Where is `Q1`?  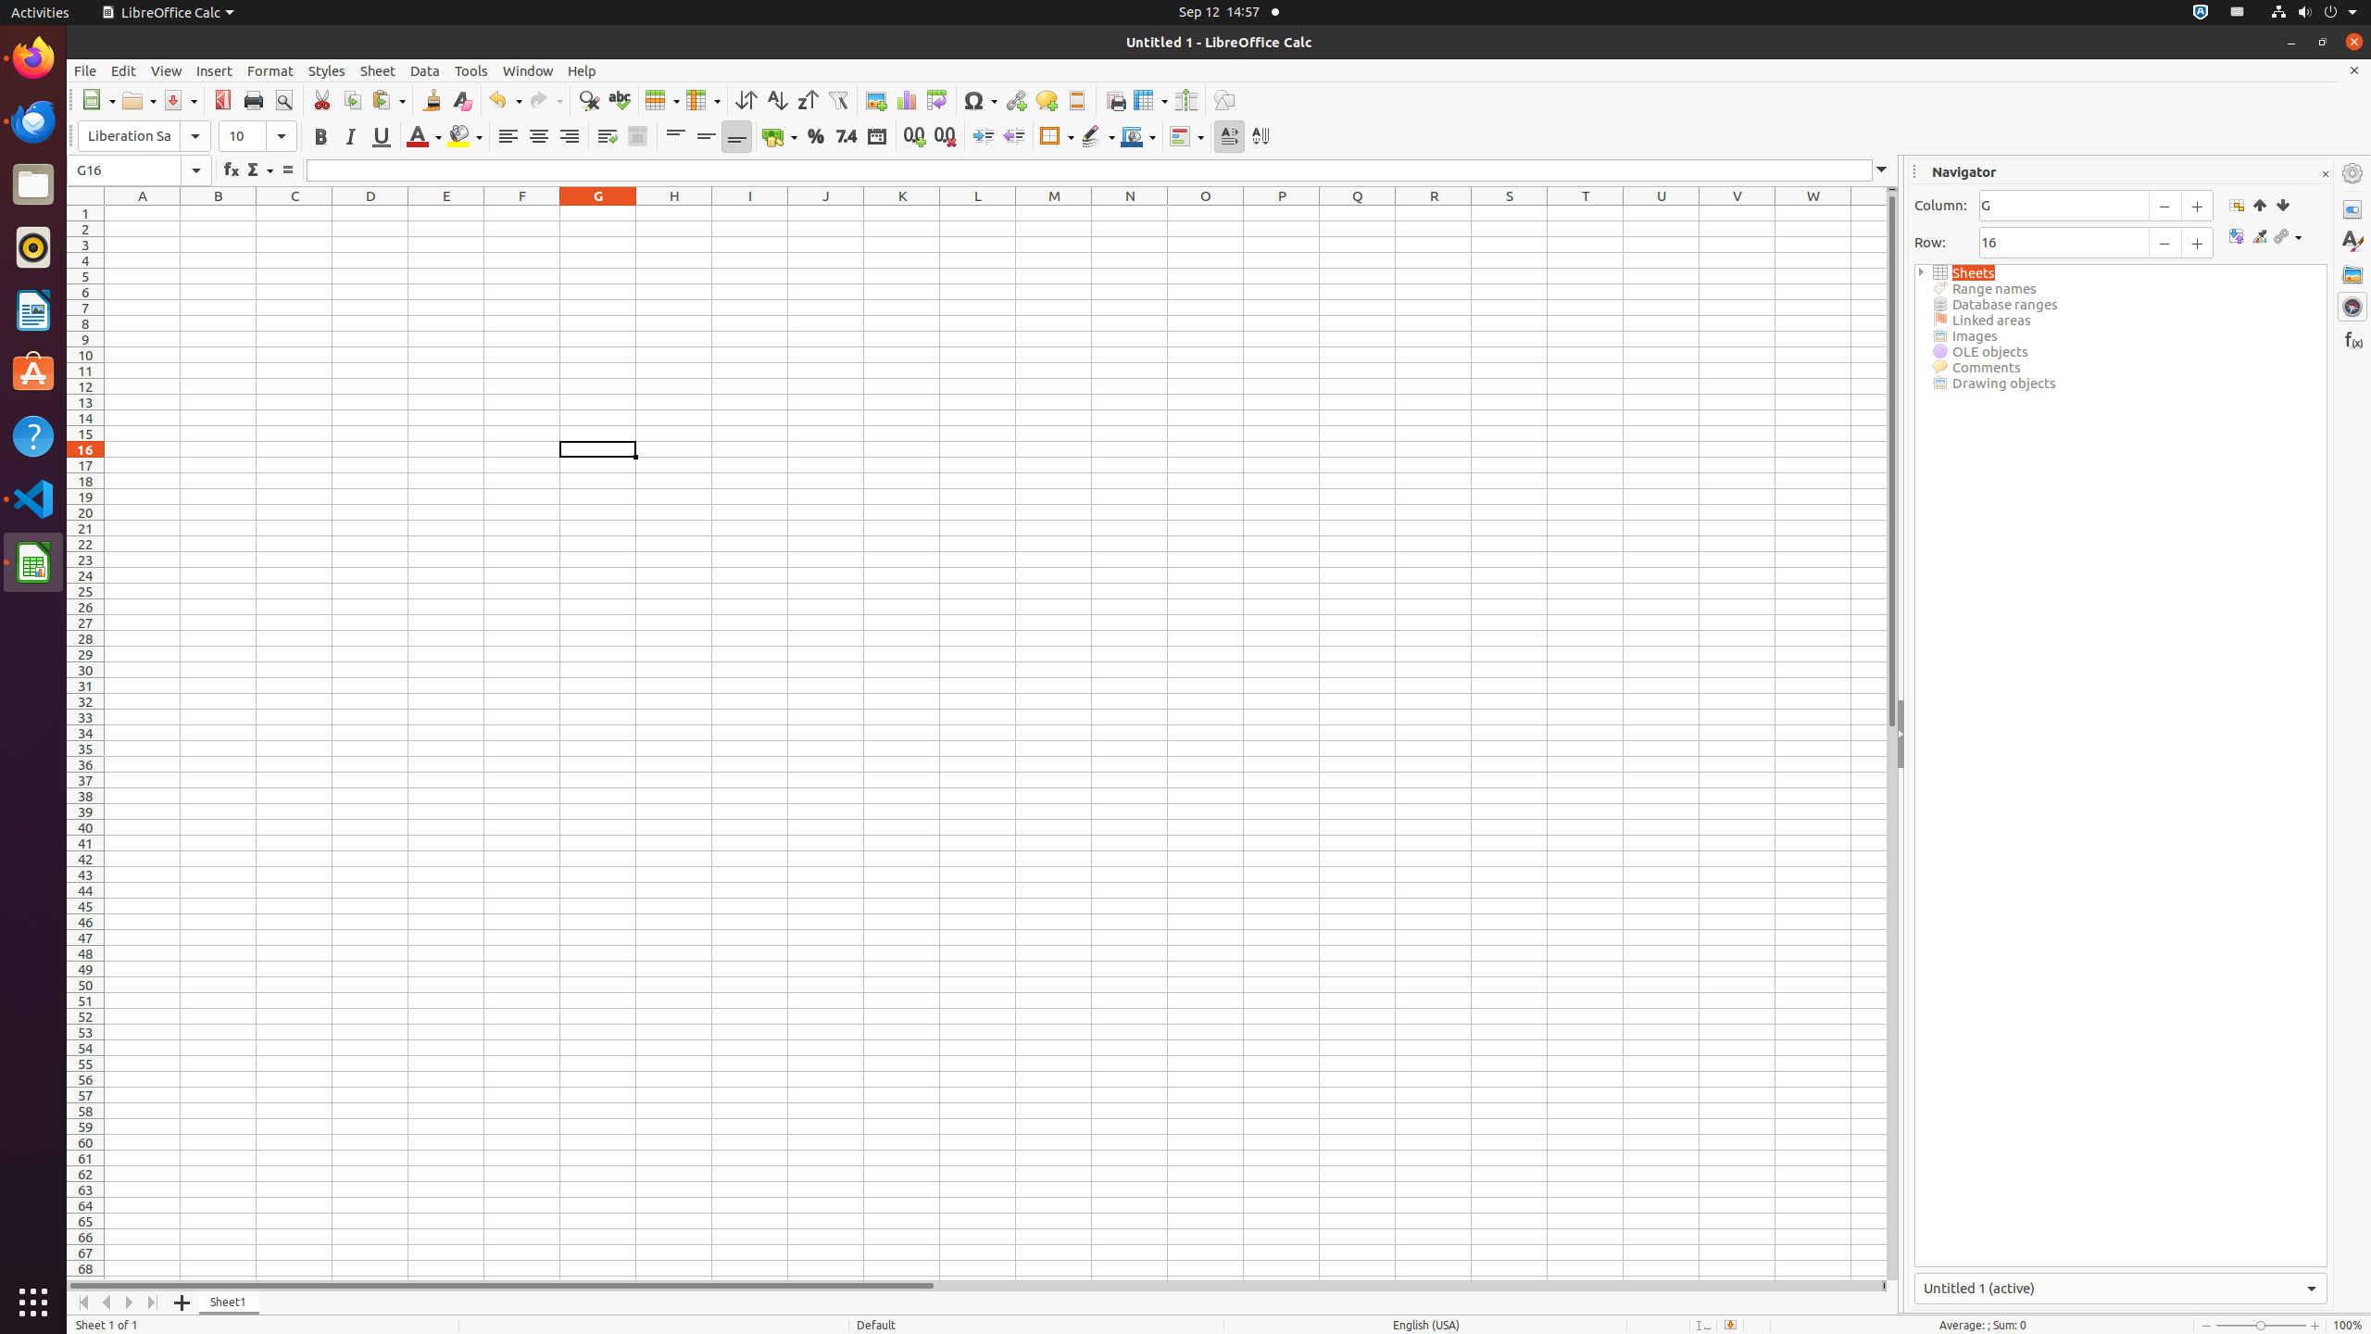 Q1 is located at coordinates (1358, 213).